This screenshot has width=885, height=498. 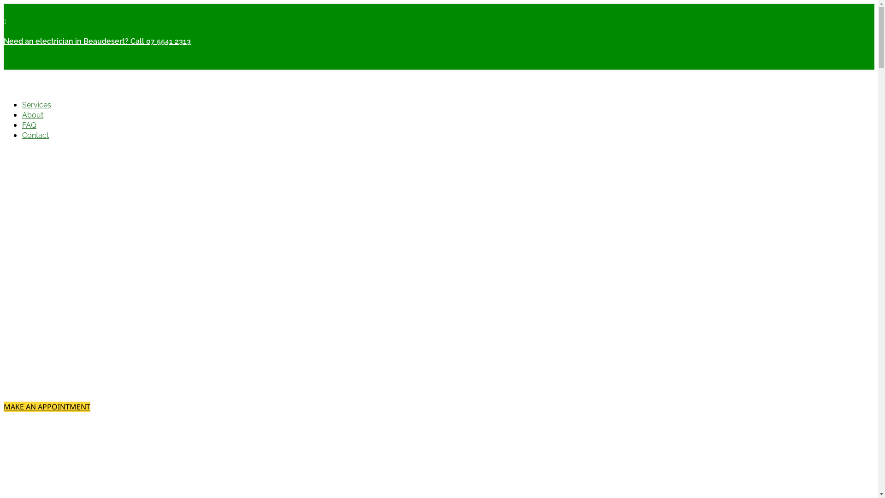 I want to click on MAKE AN APPOINTMENT, so click(x=47, y=407).